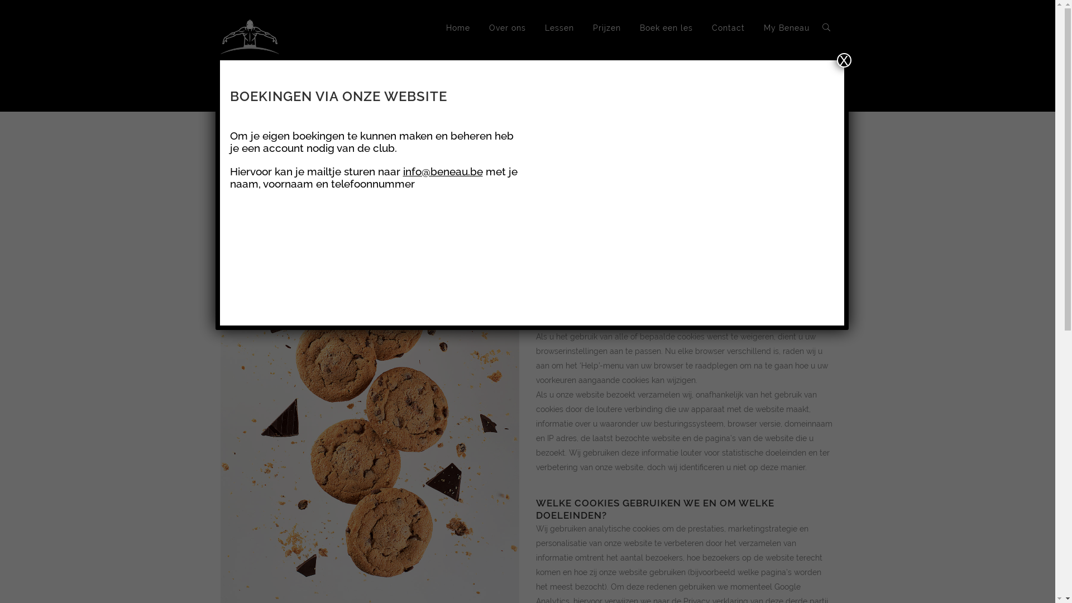 This screenshot has width=1072, height=603. Describe the element at coordinates (443, 171) in the screenshot. I see `info@beneau.be` at that location.